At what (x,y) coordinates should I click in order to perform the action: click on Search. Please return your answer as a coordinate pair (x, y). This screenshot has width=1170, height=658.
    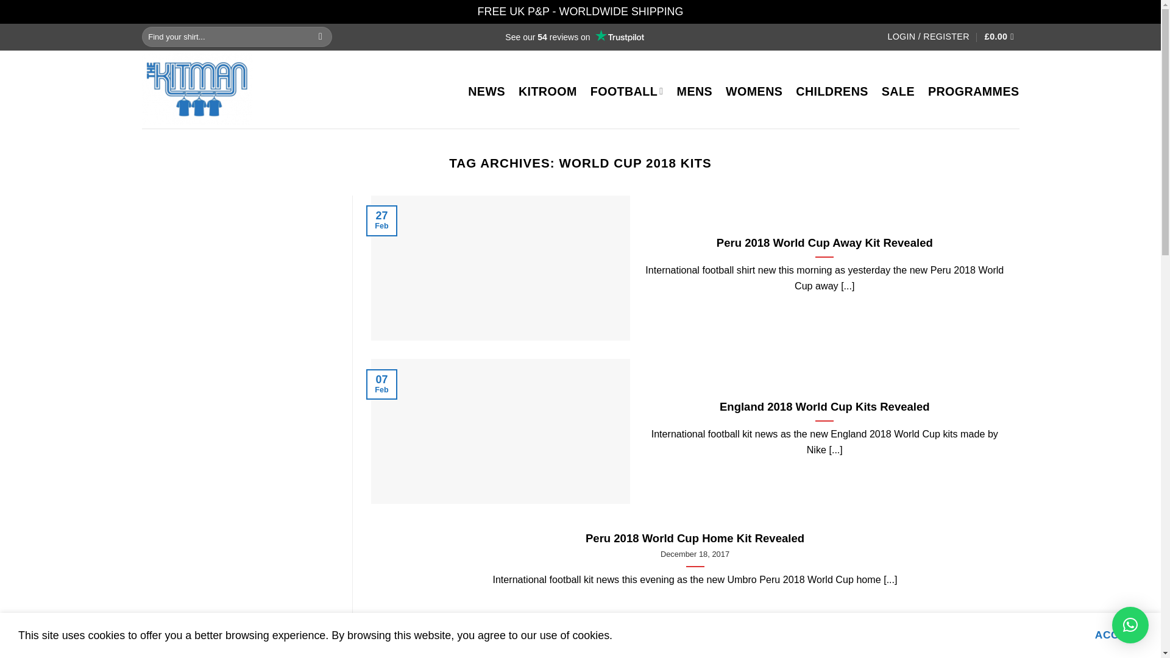
    Looking at the image, I should click on (321, 37).